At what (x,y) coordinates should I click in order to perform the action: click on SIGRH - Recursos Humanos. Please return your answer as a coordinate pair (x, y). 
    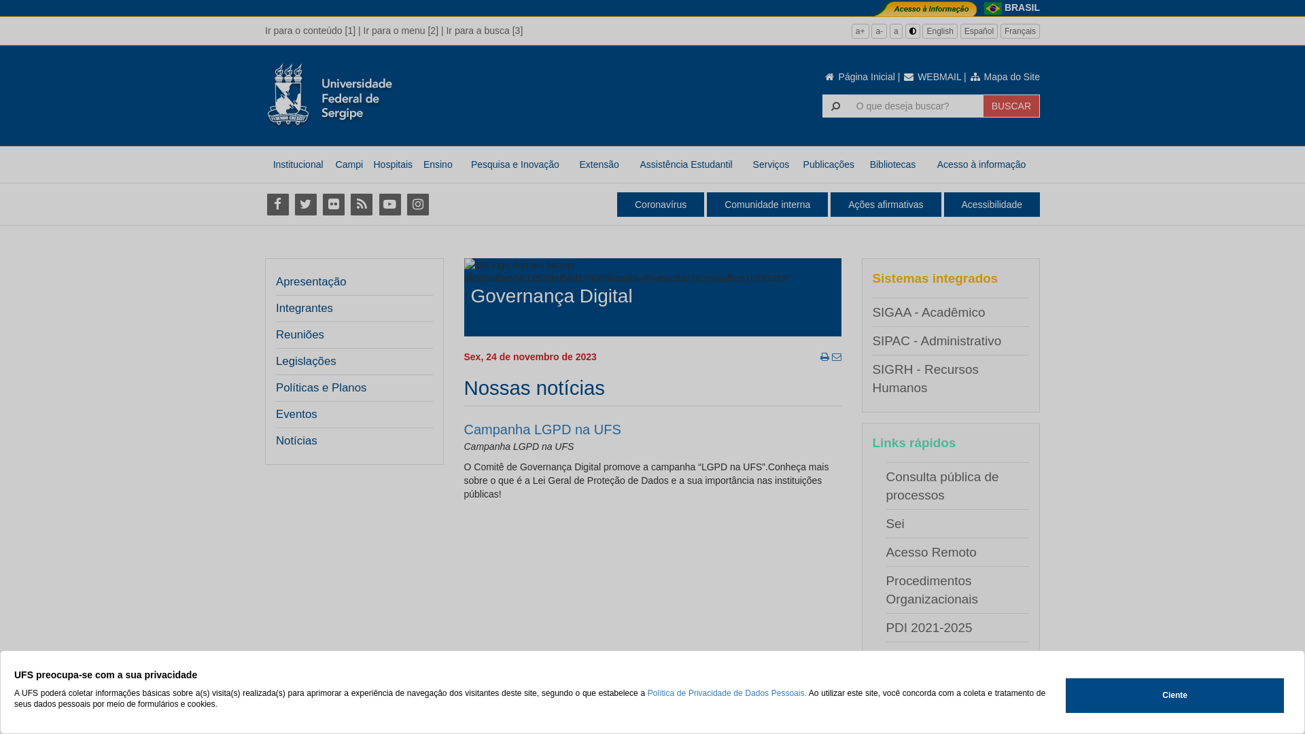
    Looking at the image, I should click on (926, 379).